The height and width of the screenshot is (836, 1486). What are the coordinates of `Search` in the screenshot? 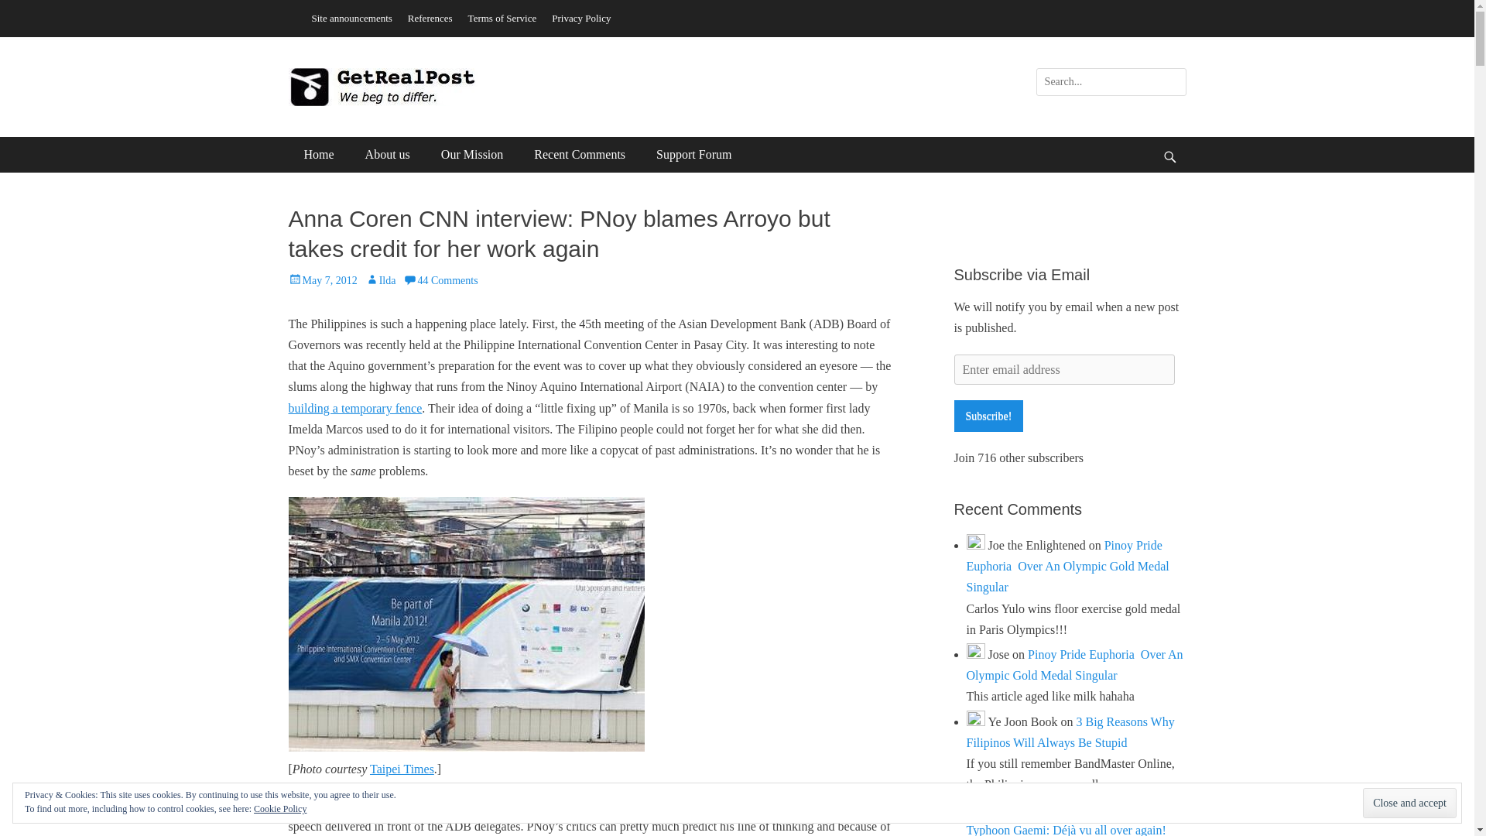 It's located at (23, 9).